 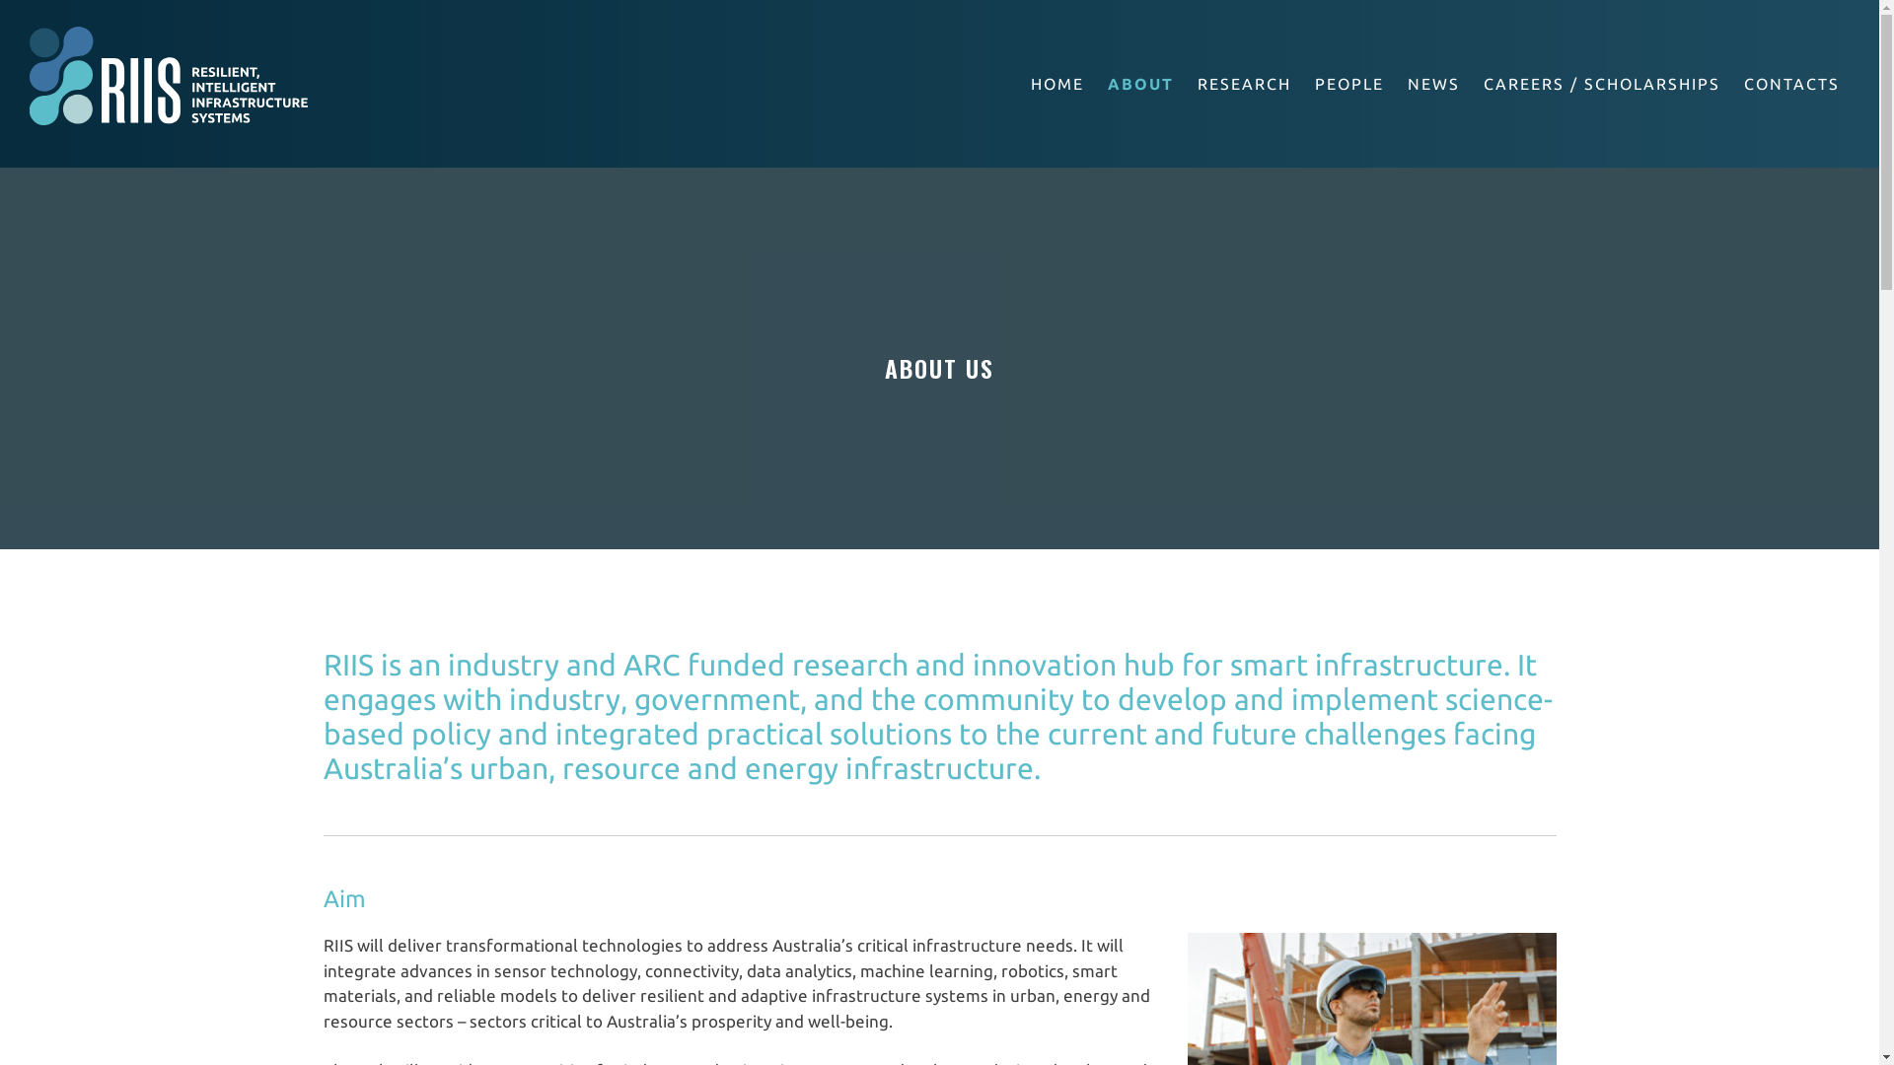 I want to click on HOME, so click(x=1057, y=84).